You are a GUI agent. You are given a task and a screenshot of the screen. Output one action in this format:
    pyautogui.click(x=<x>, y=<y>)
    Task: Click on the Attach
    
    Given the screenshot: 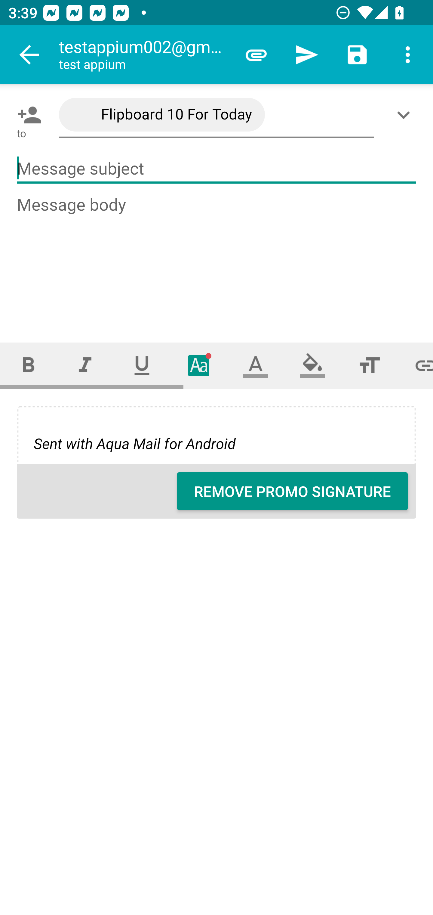 What is the action you would take?
    pyautogui.click(x=256, y=55)
    